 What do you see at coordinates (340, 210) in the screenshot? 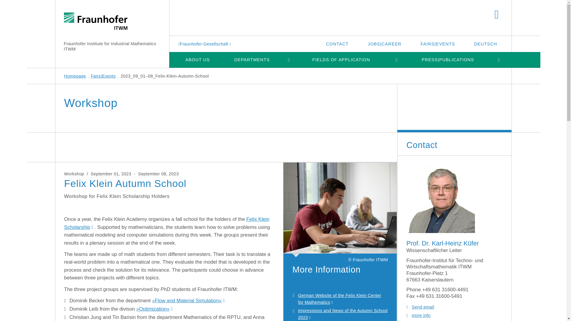
I see `German Website of the Felix Klein Center for Mathematics` at bounding box center [340, 210].